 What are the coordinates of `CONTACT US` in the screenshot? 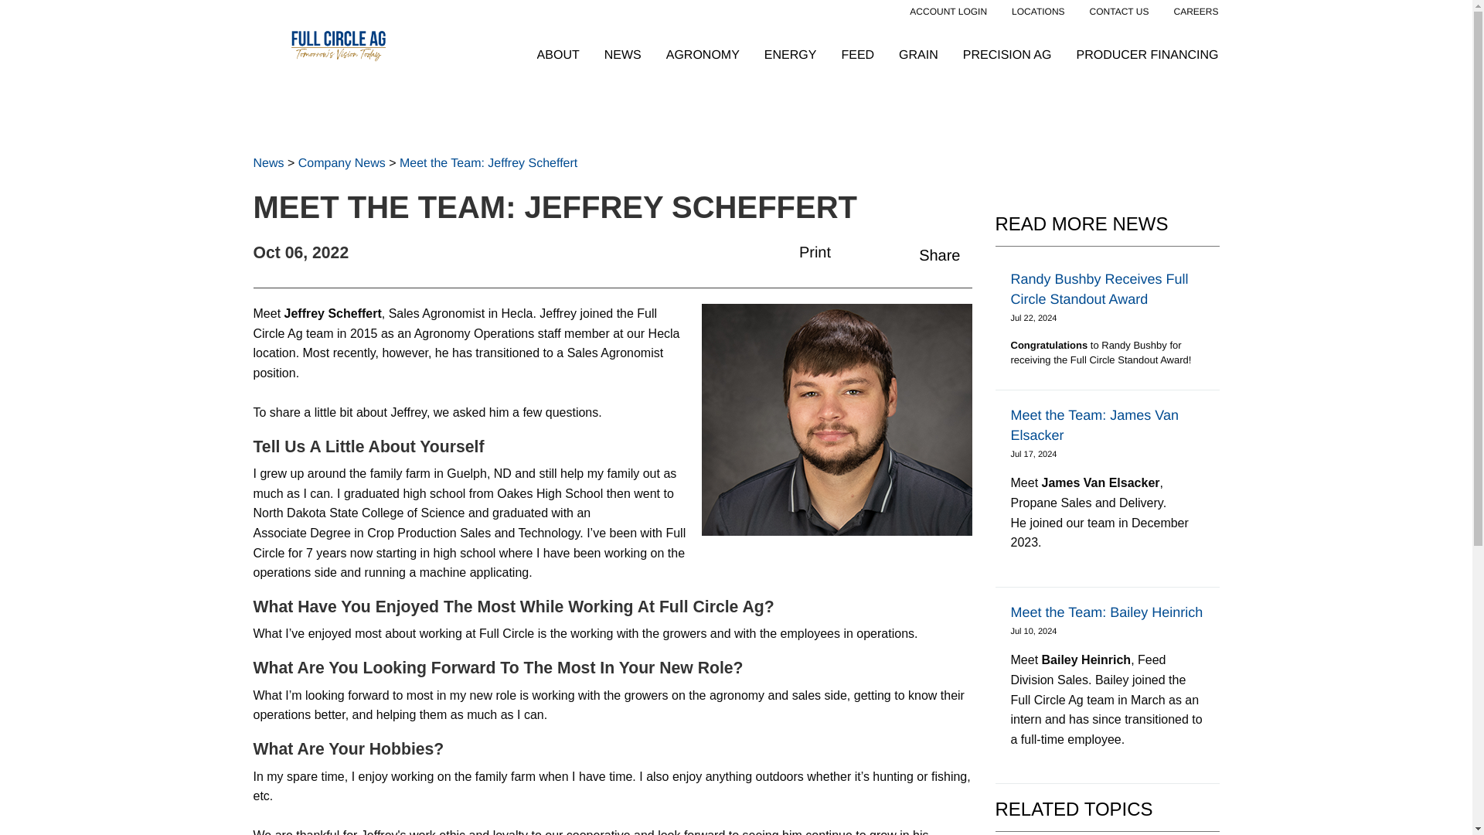 It's located at (1119, 12).